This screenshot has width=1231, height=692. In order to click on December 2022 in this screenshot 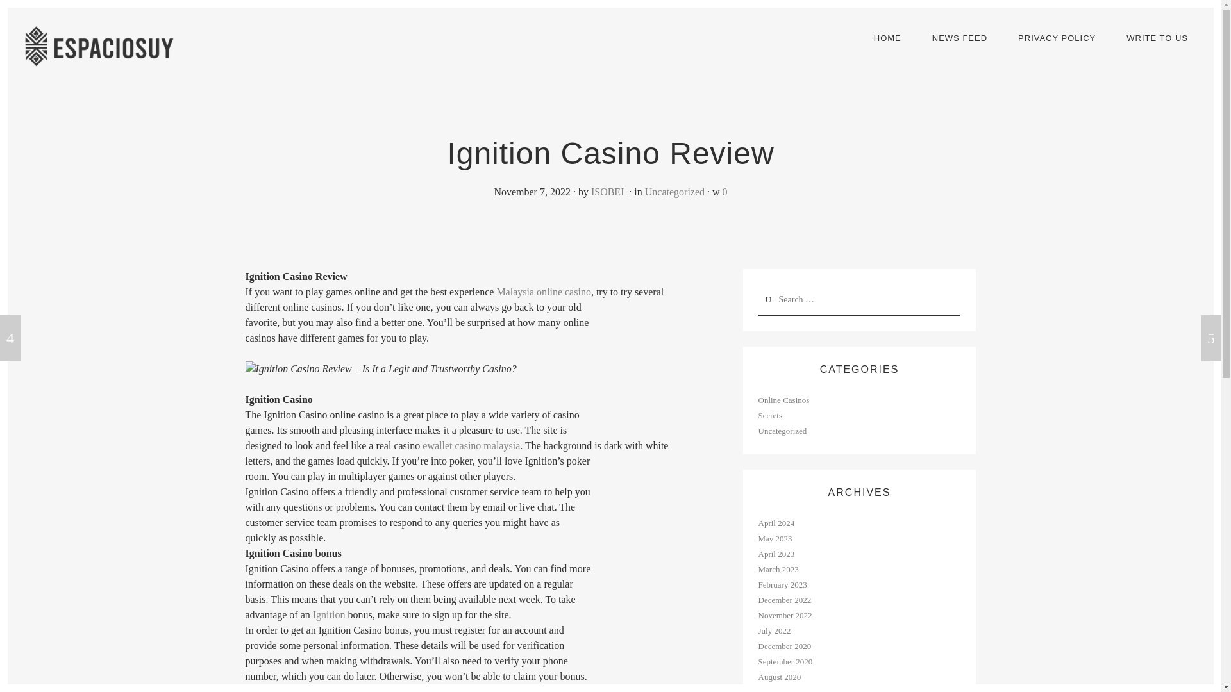, I will do `click(785, 600)`.